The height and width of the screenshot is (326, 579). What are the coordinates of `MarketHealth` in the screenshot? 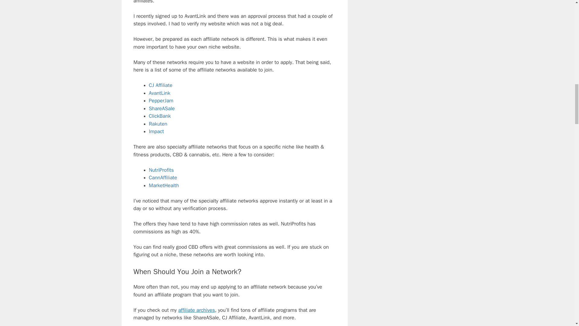 It's located at (164, 185).